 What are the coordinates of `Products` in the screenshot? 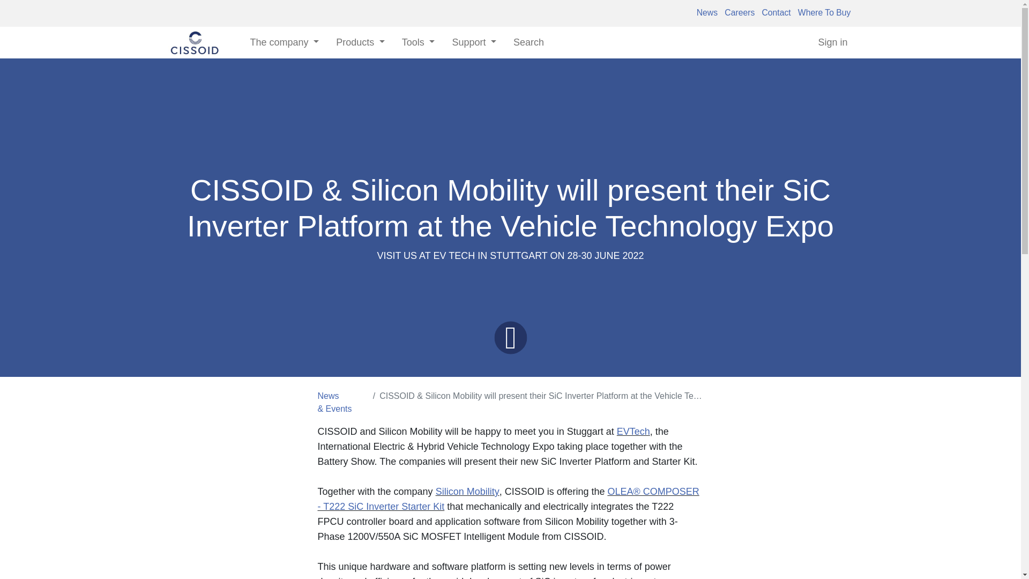 It's located at (360, 42).